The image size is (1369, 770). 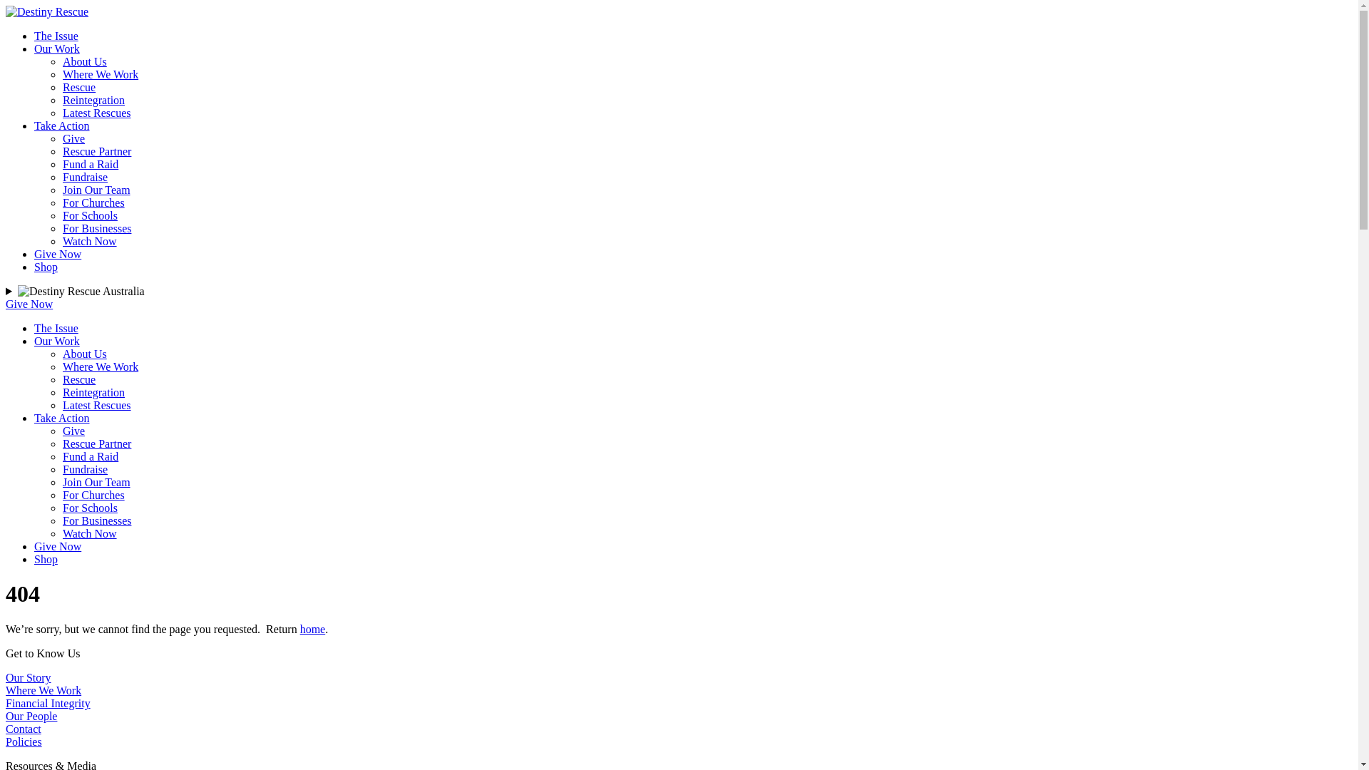 What do you see at coordinates (101, 366) in the screenshot?
I see `Where We Work` at bounding box center [101, 366].